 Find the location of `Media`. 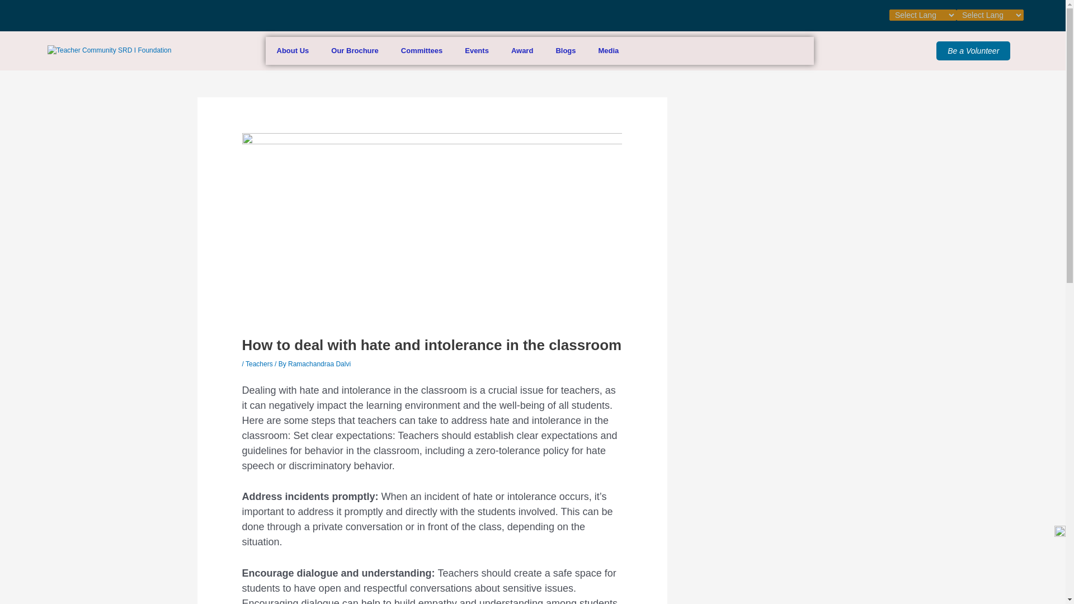

Media is located at coordinates (609, 50).